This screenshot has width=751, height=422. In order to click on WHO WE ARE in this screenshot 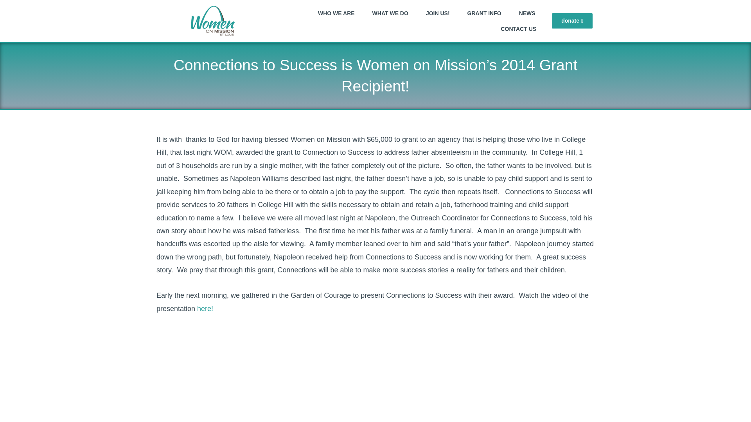, I will do `click(336, 13)`.